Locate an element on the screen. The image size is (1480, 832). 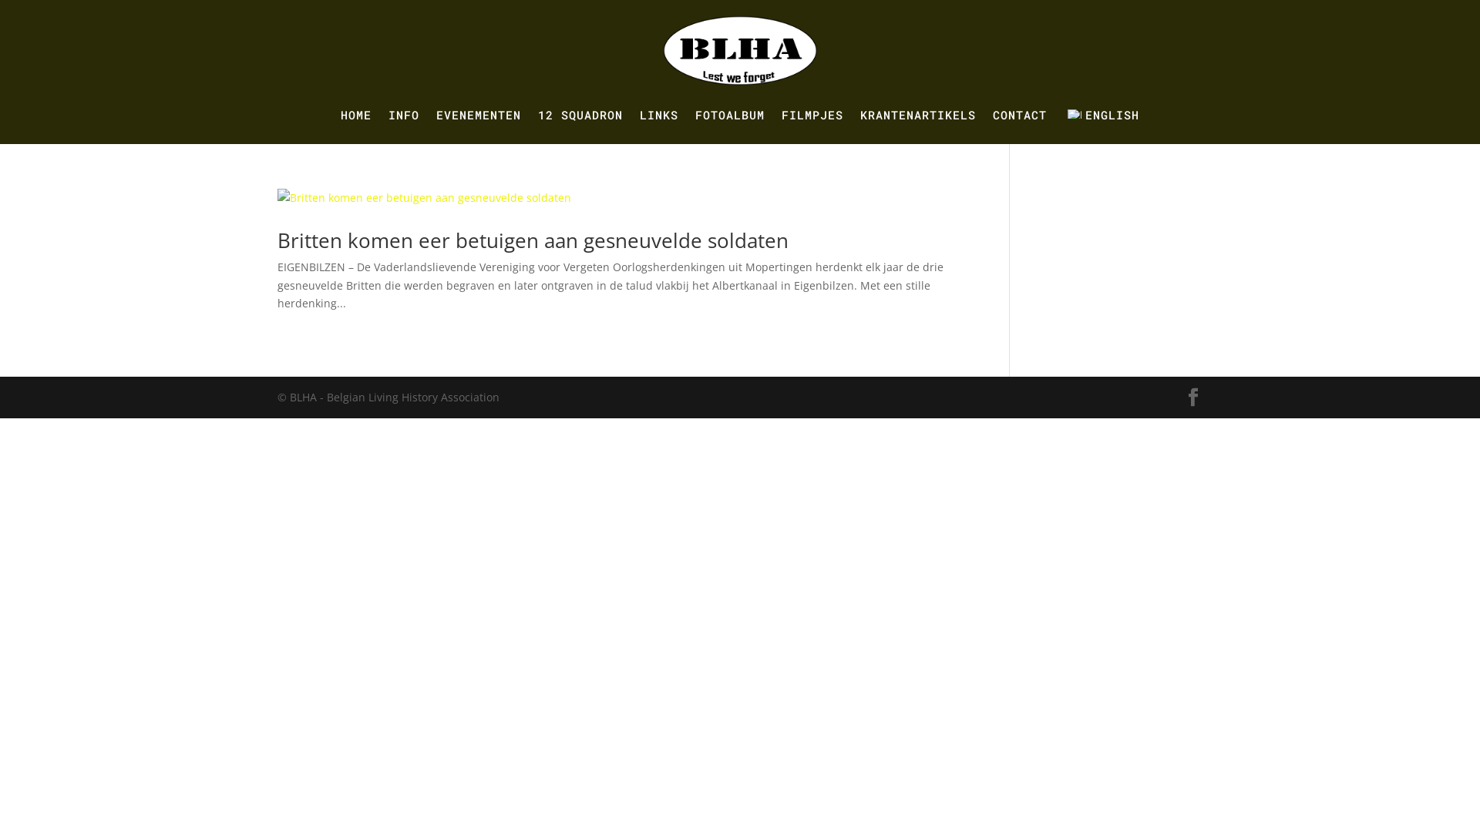
LINKS is located at coordinates (659, 114).